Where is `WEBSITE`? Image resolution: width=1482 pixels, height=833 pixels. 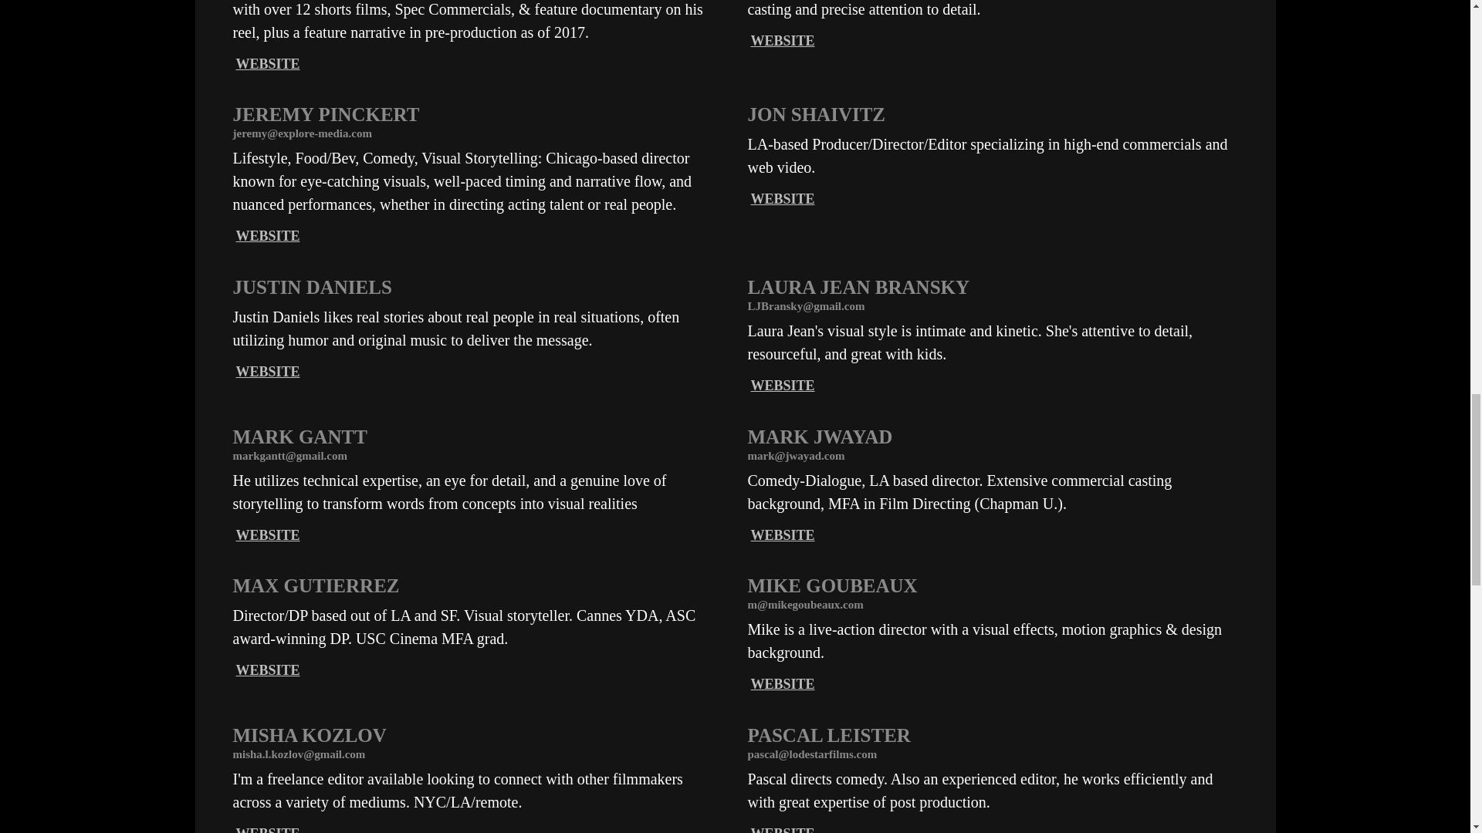 WEBSITE is located at coordinates (268, 669).